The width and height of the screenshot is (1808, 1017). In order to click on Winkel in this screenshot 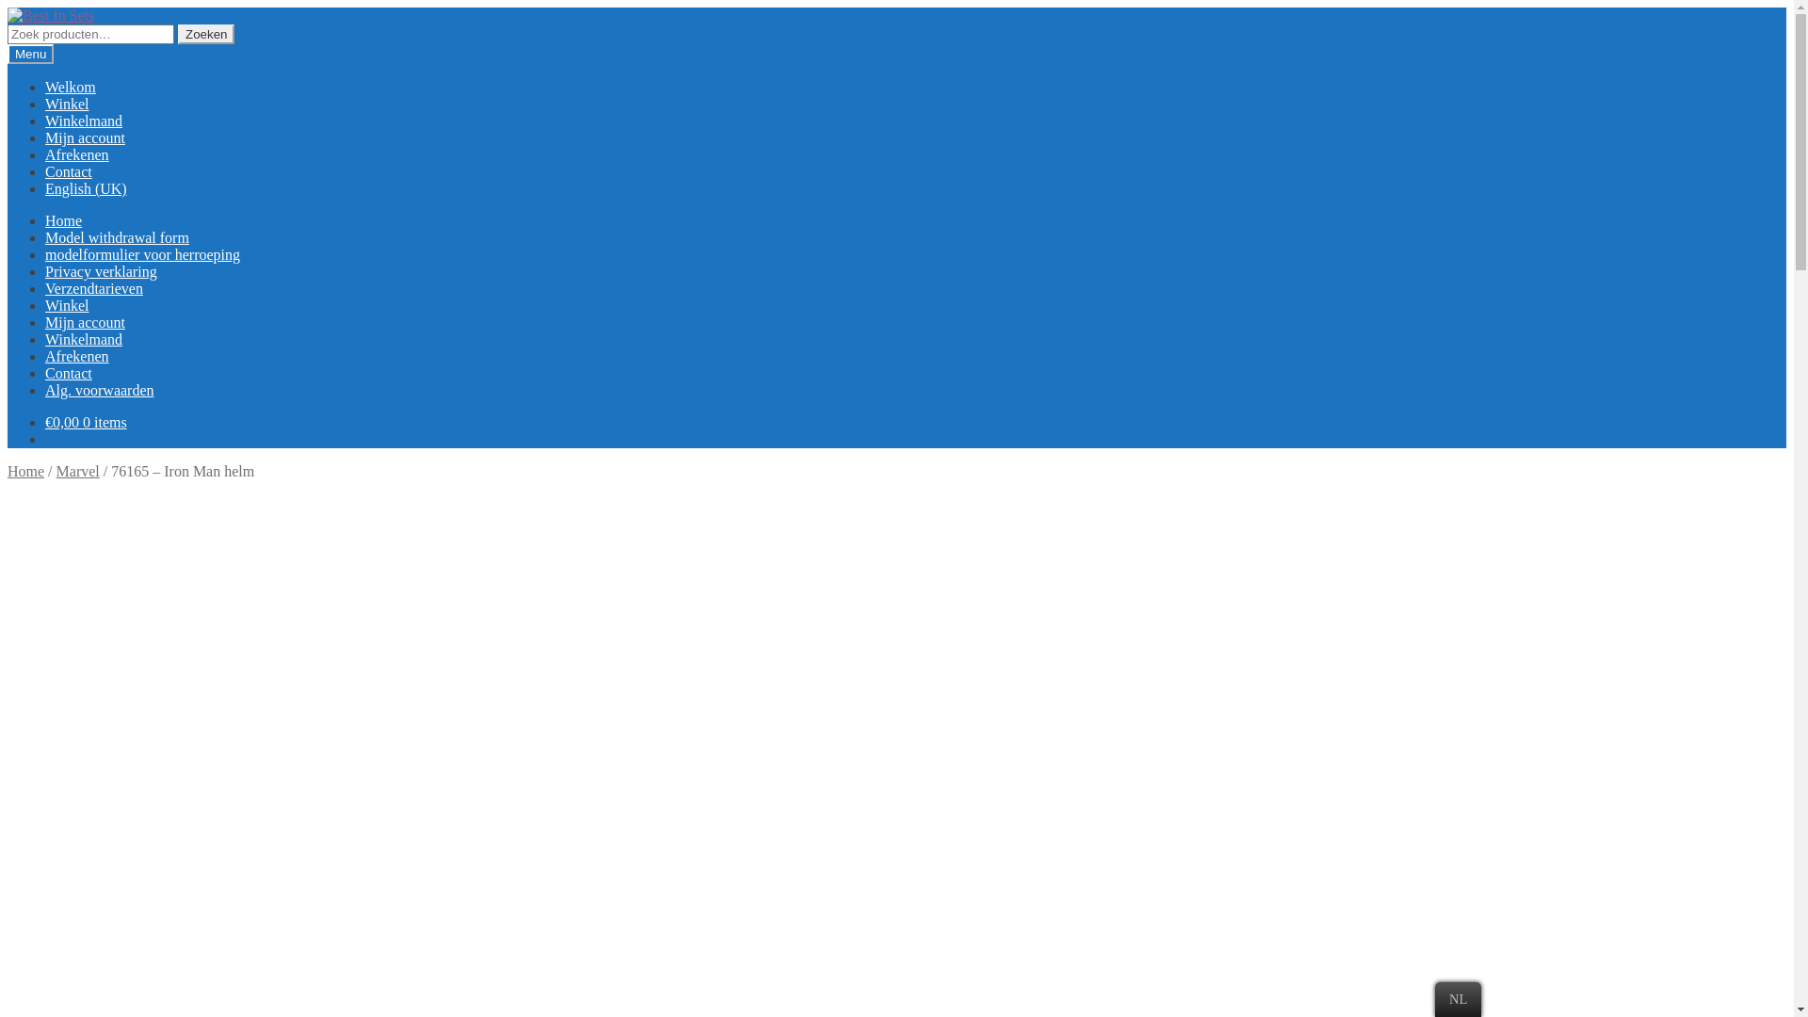, I will do `click(67, 104)`.